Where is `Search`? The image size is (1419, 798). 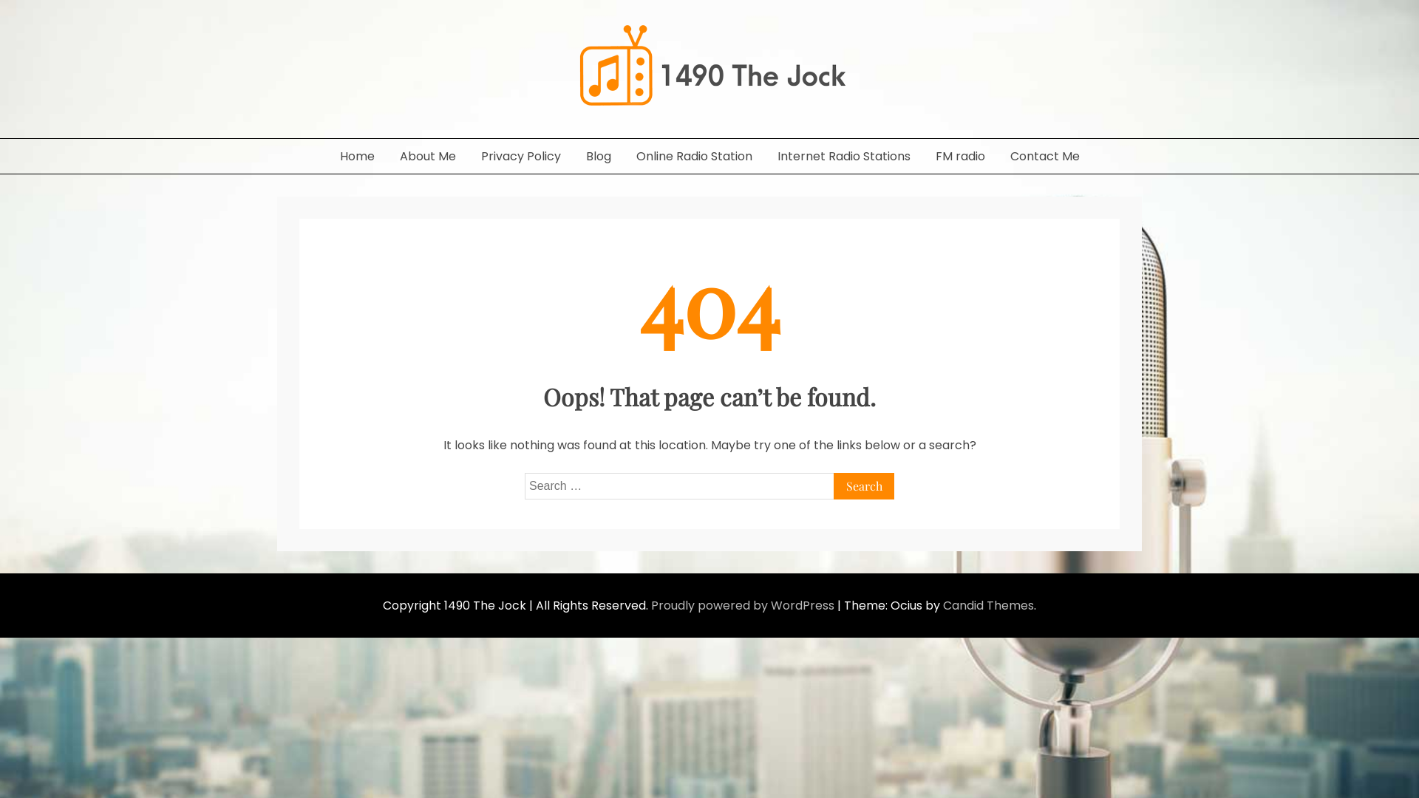
Search is located at coordinates (864, 486).